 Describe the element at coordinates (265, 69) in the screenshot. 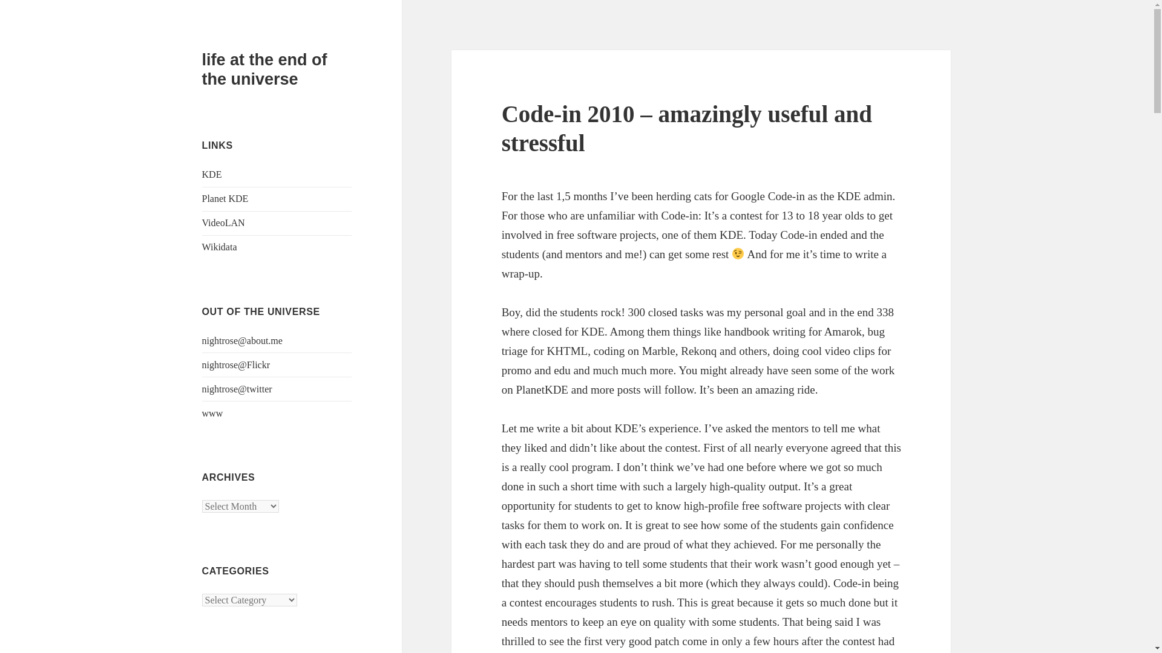

I see `life at the end of the universe` at that location.